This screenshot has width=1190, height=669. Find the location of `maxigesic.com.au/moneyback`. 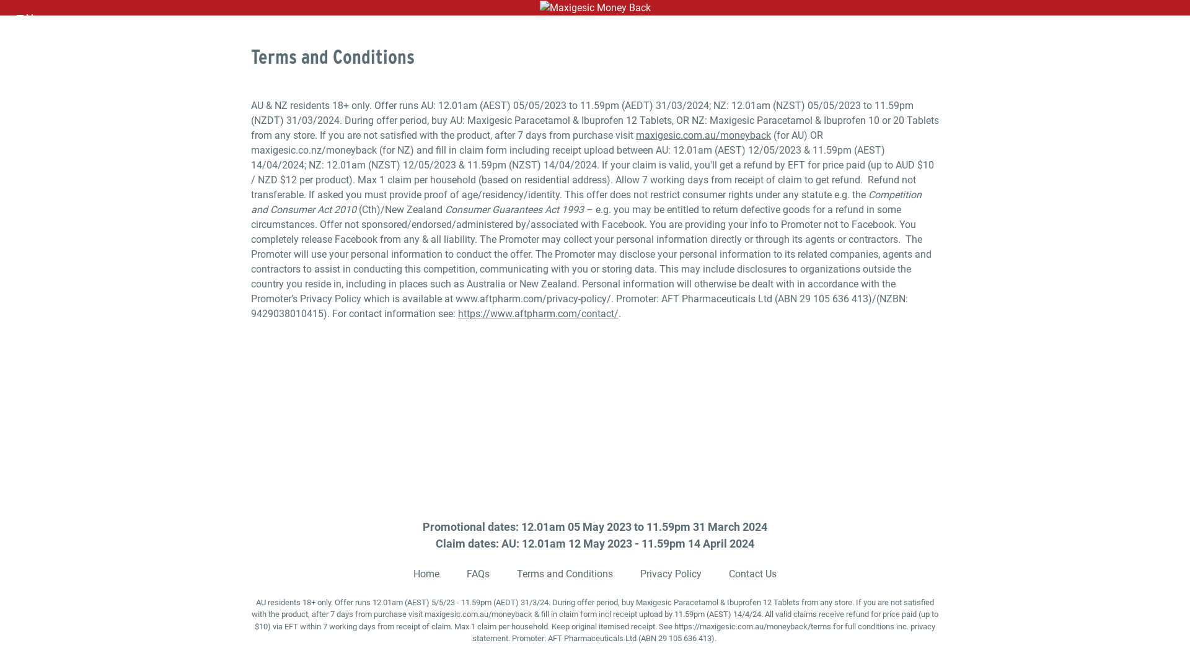

maxigesic.com.au/moneyback is located at coordinates (478, 614).